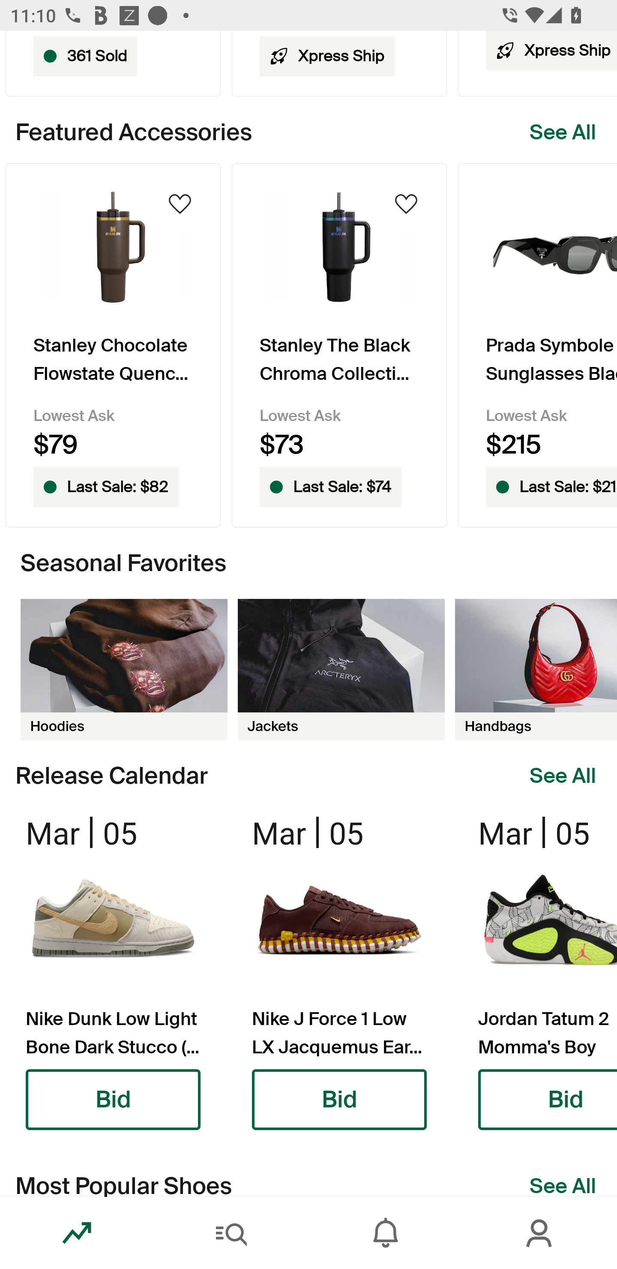 This screenshot has height=1269, width=617. Describe the element at coordinates (339, 63) in the screenshot. I see `Xpress Ship` at that location.